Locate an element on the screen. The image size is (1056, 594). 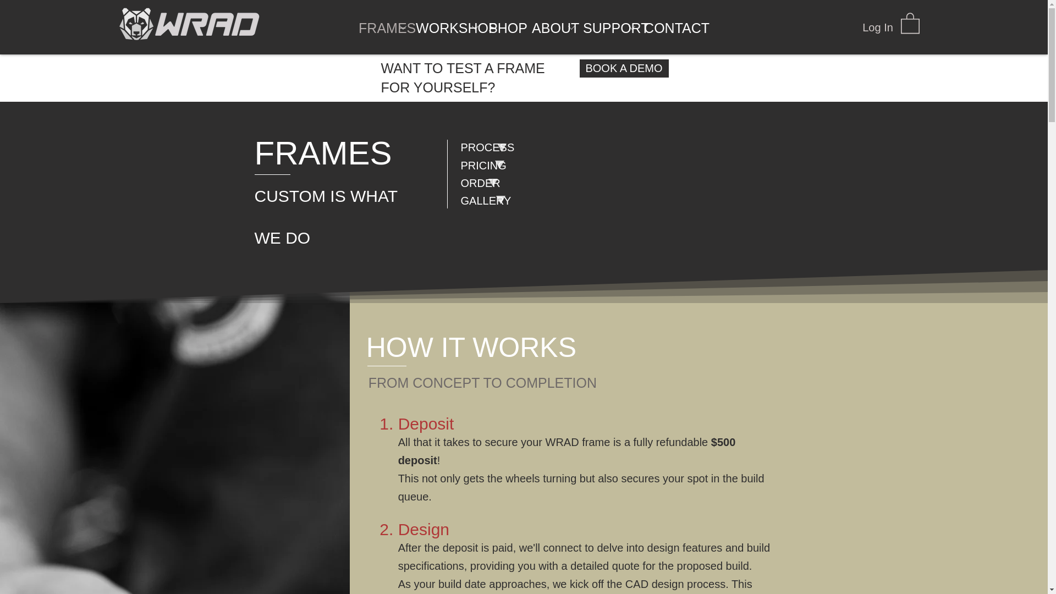
SUPPORT is located at coordinates (606, 26).